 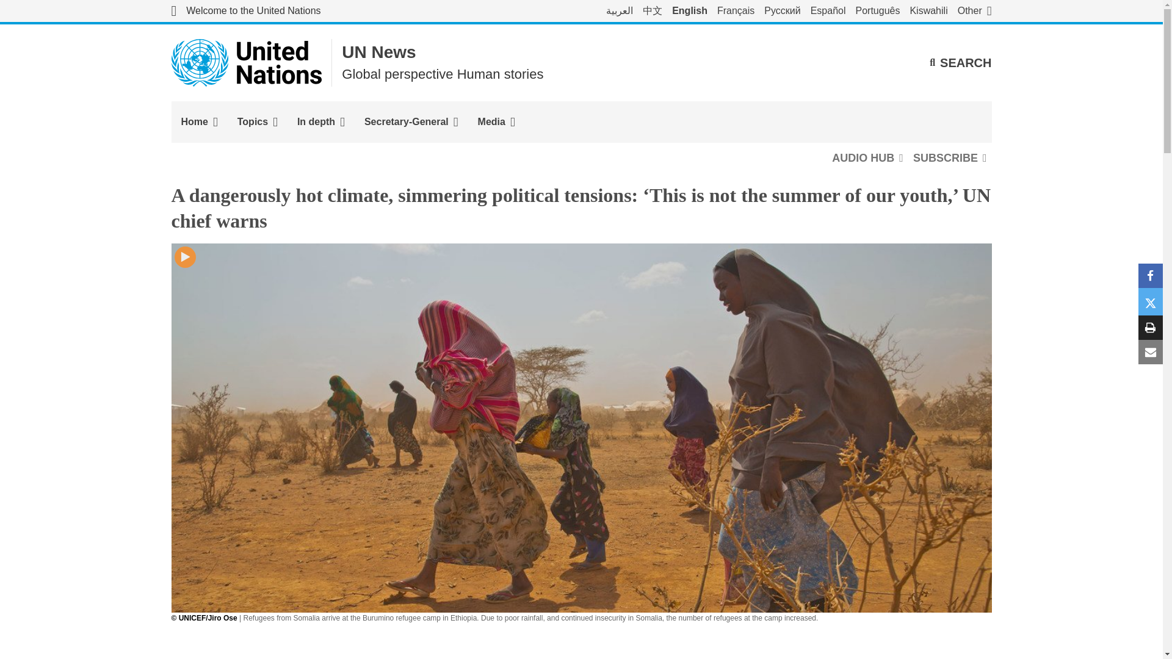 What do you see at coordinates (257, 122) in the screenshot?
I see `Topics` at bounding box center [257, 122].